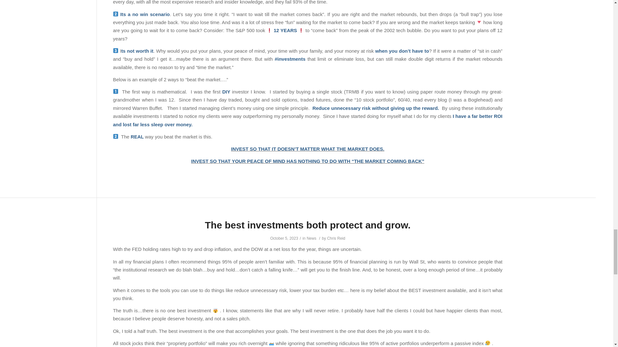 The image size is (618, 347). Describe the element at coordinates (336, 238) in the screenshot. I see `Chris Reid` at that location.